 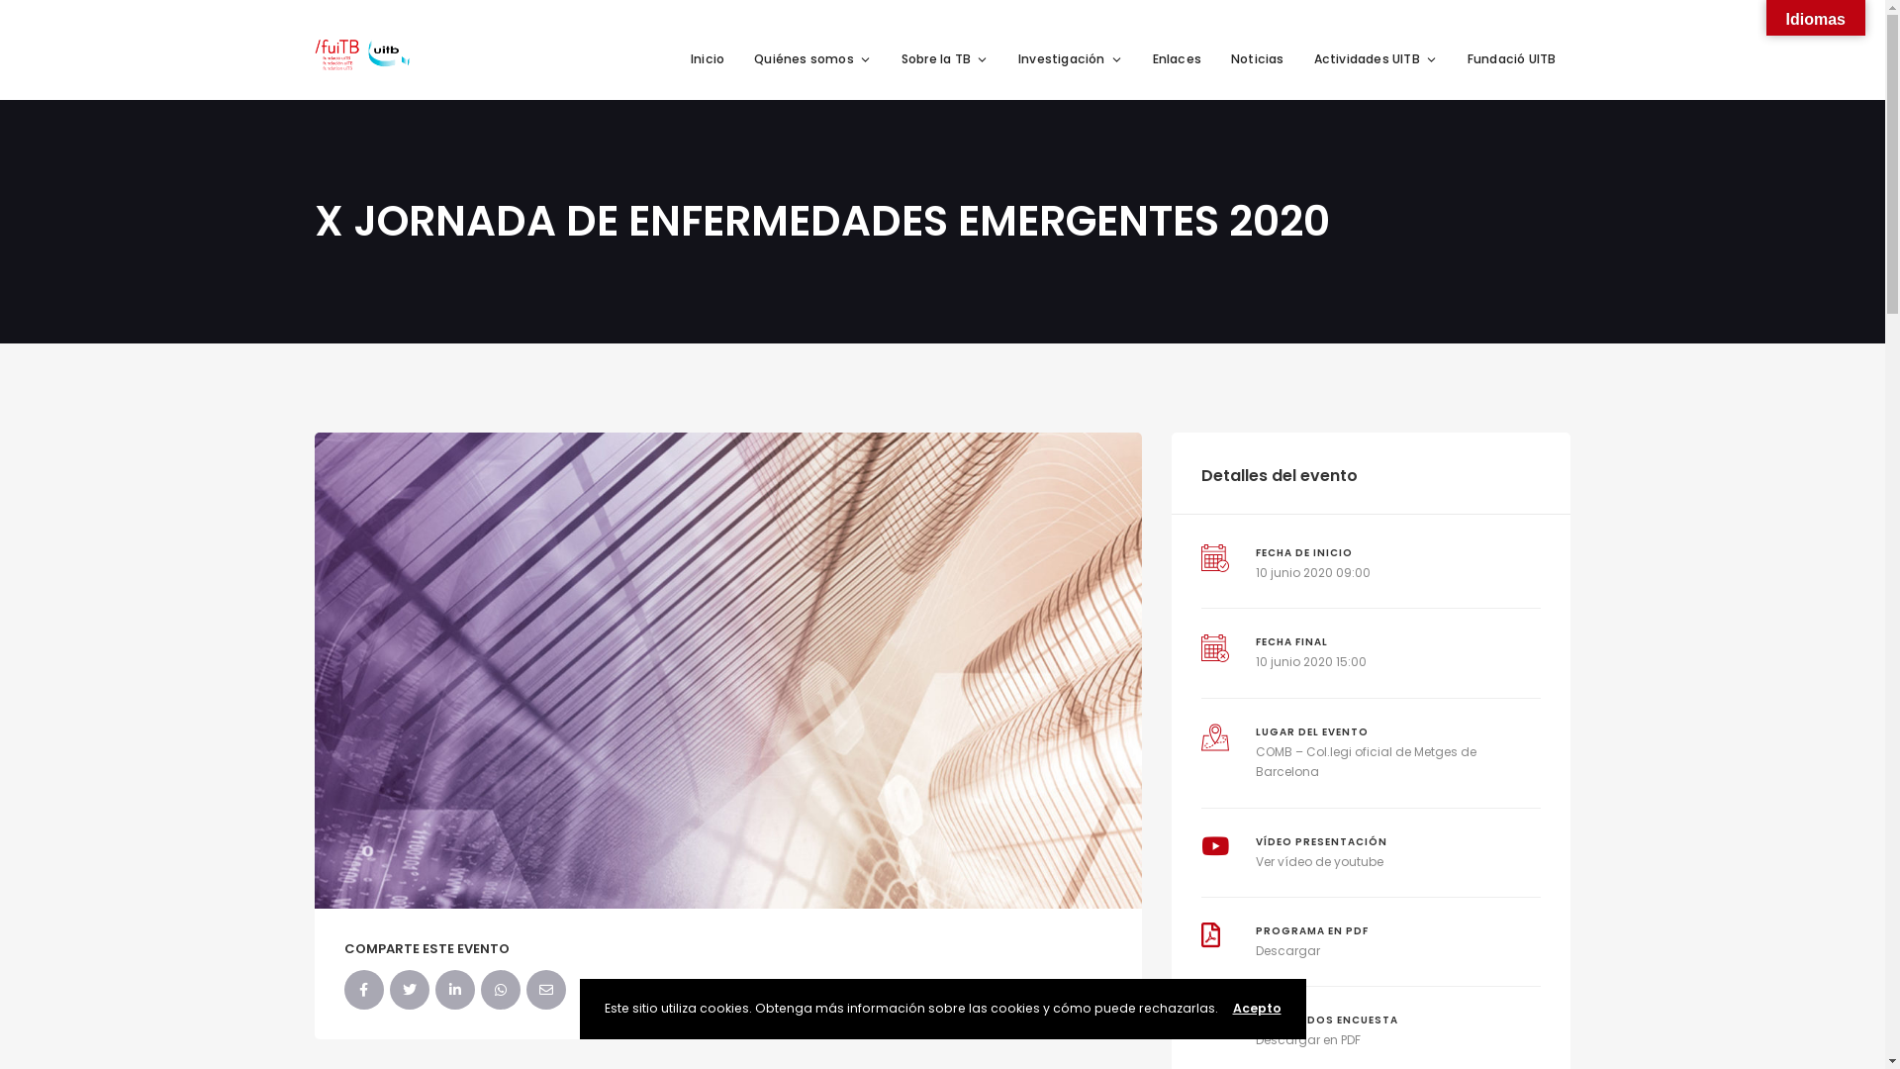 I want to click on Actividades UITB, so click(x=1376, y=59).